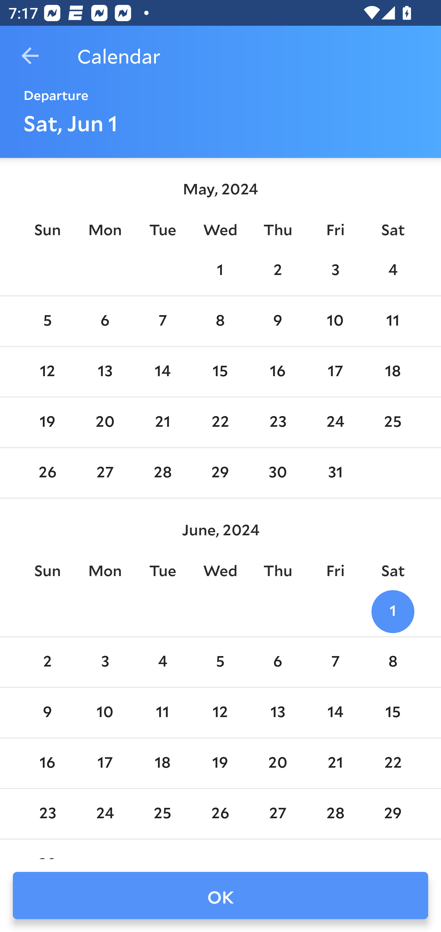 This screenshot has height=932, width=441. Describe the element at coordinates (335, 663) in the screenshot. I see `7` at that location.